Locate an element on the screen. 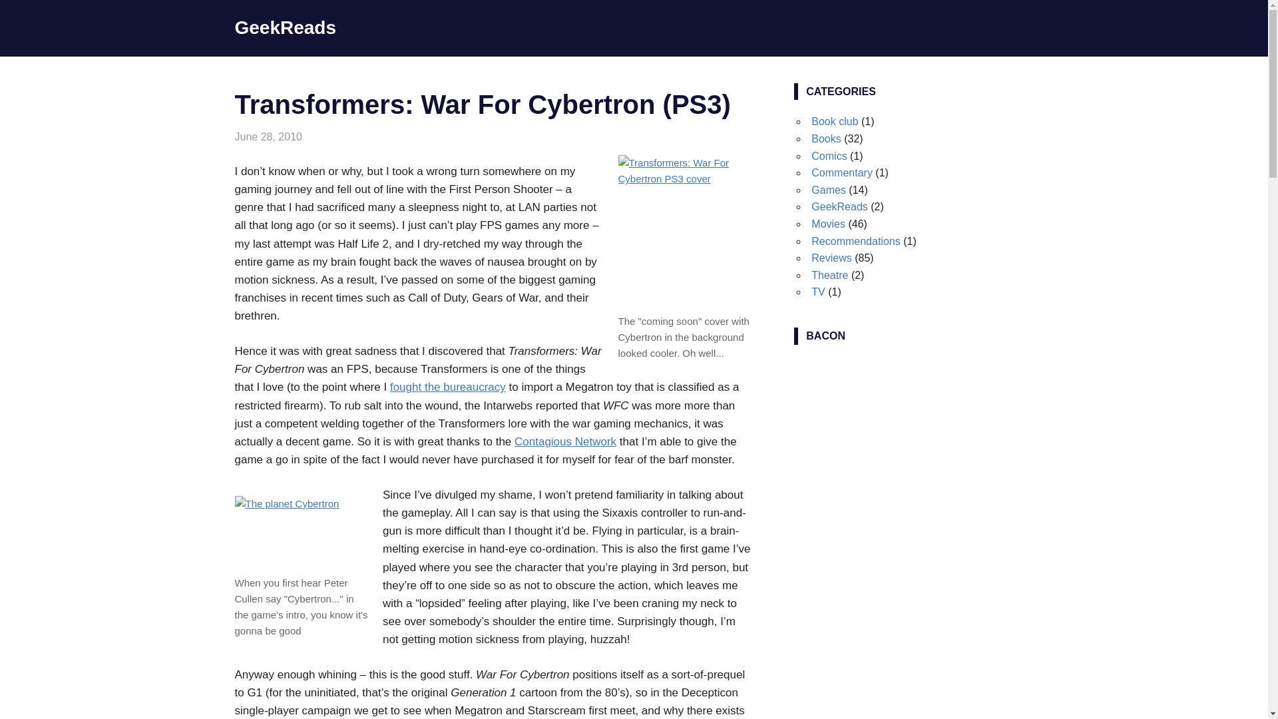 This screenshot has height=719, width=1278. June 28, 2010 is located at coordinates (268, 136).